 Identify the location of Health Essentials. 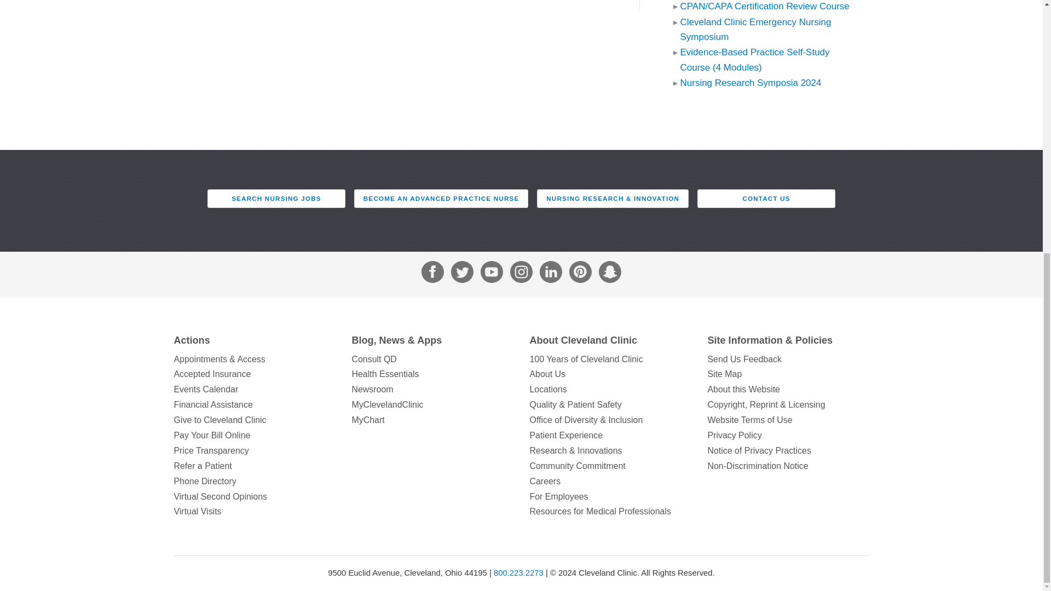
(431, 374).